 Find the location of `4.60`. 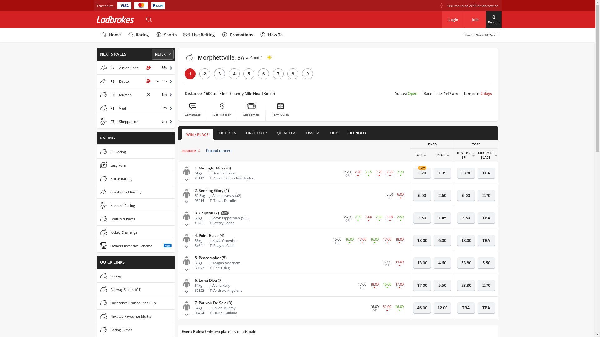

4.60 is located at coordinates (442, 263).